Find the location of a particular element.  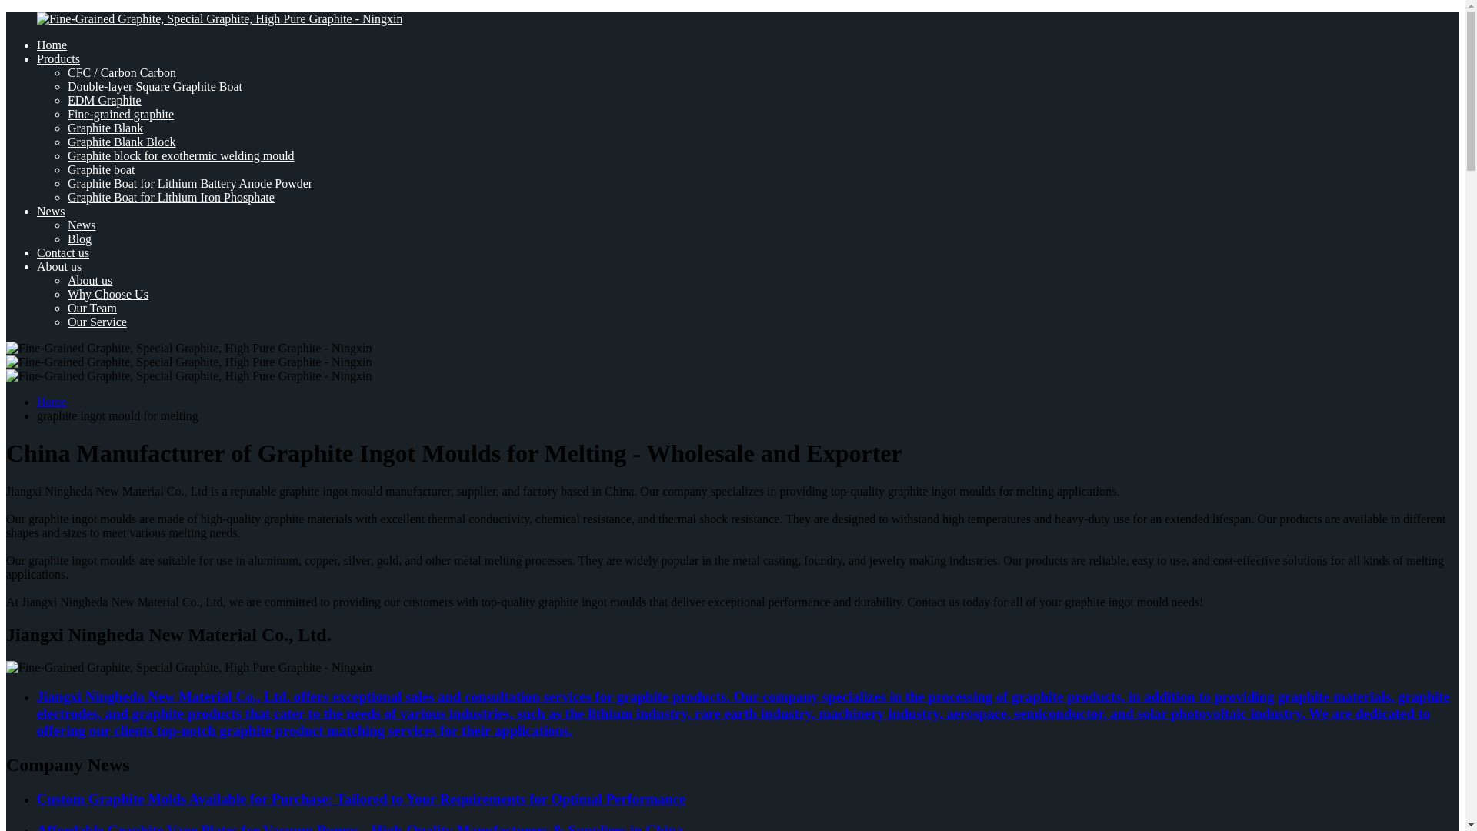

Blog is located at coordinates (80, 239).